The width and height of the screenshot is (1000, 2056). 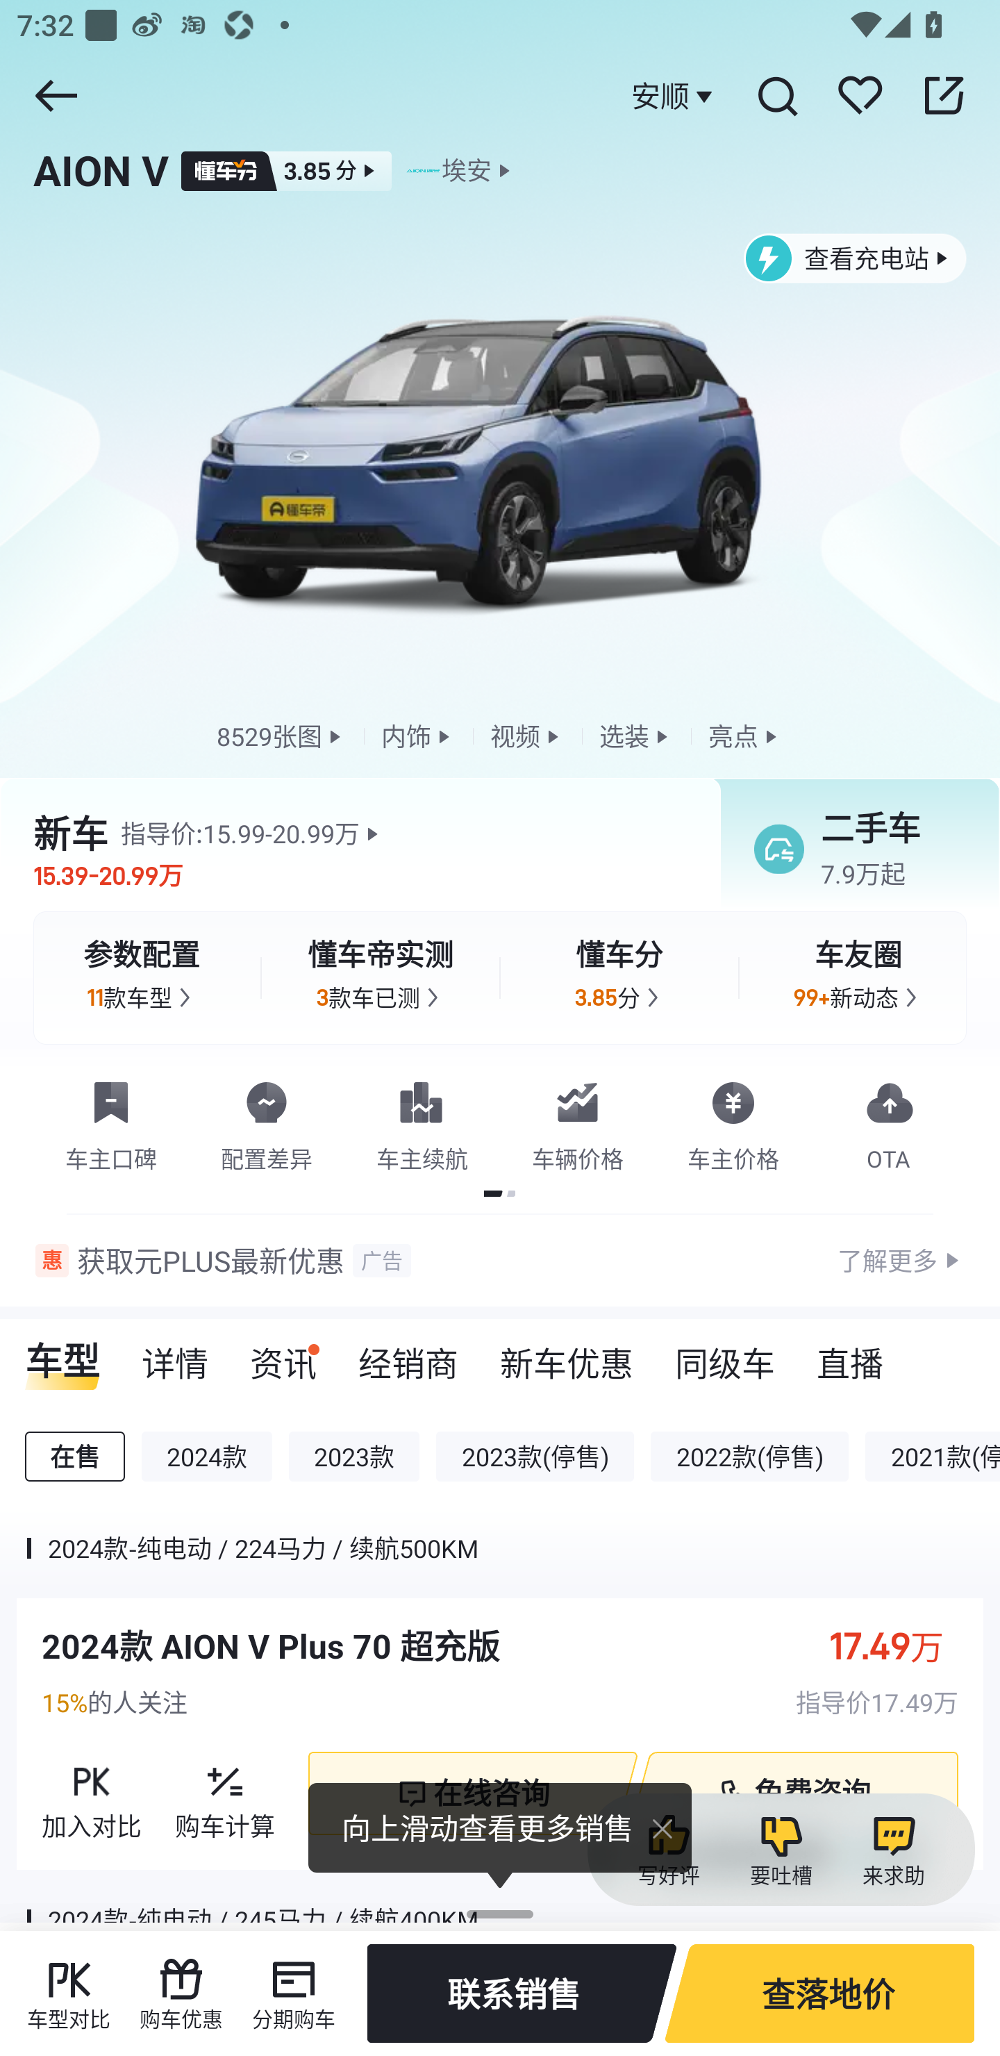 I want to click on 查看充电站 , so click(x=856, y=258).